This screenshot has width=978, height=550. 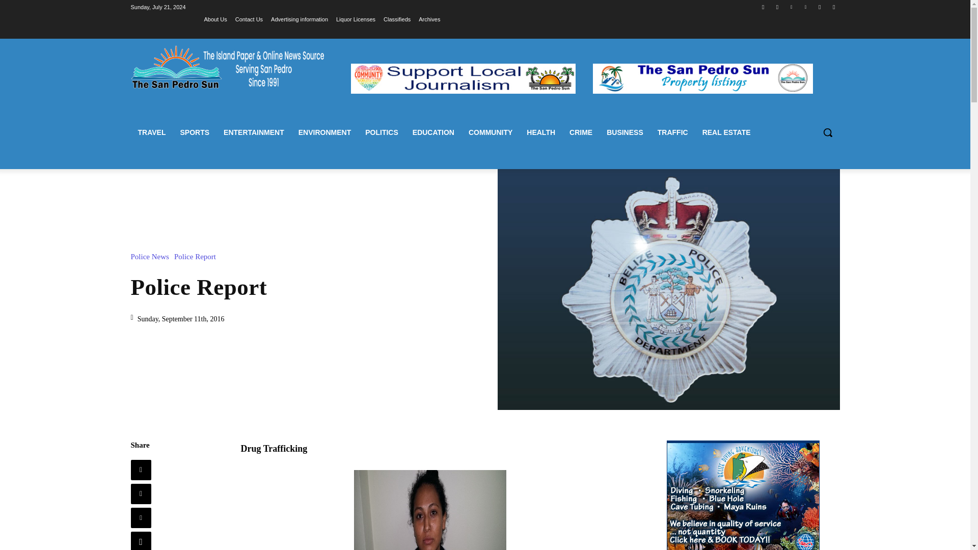 What do you see at coordinates (195, 132) in the screenshot?
I see `SPORTS` at bounding box center [195, 132].